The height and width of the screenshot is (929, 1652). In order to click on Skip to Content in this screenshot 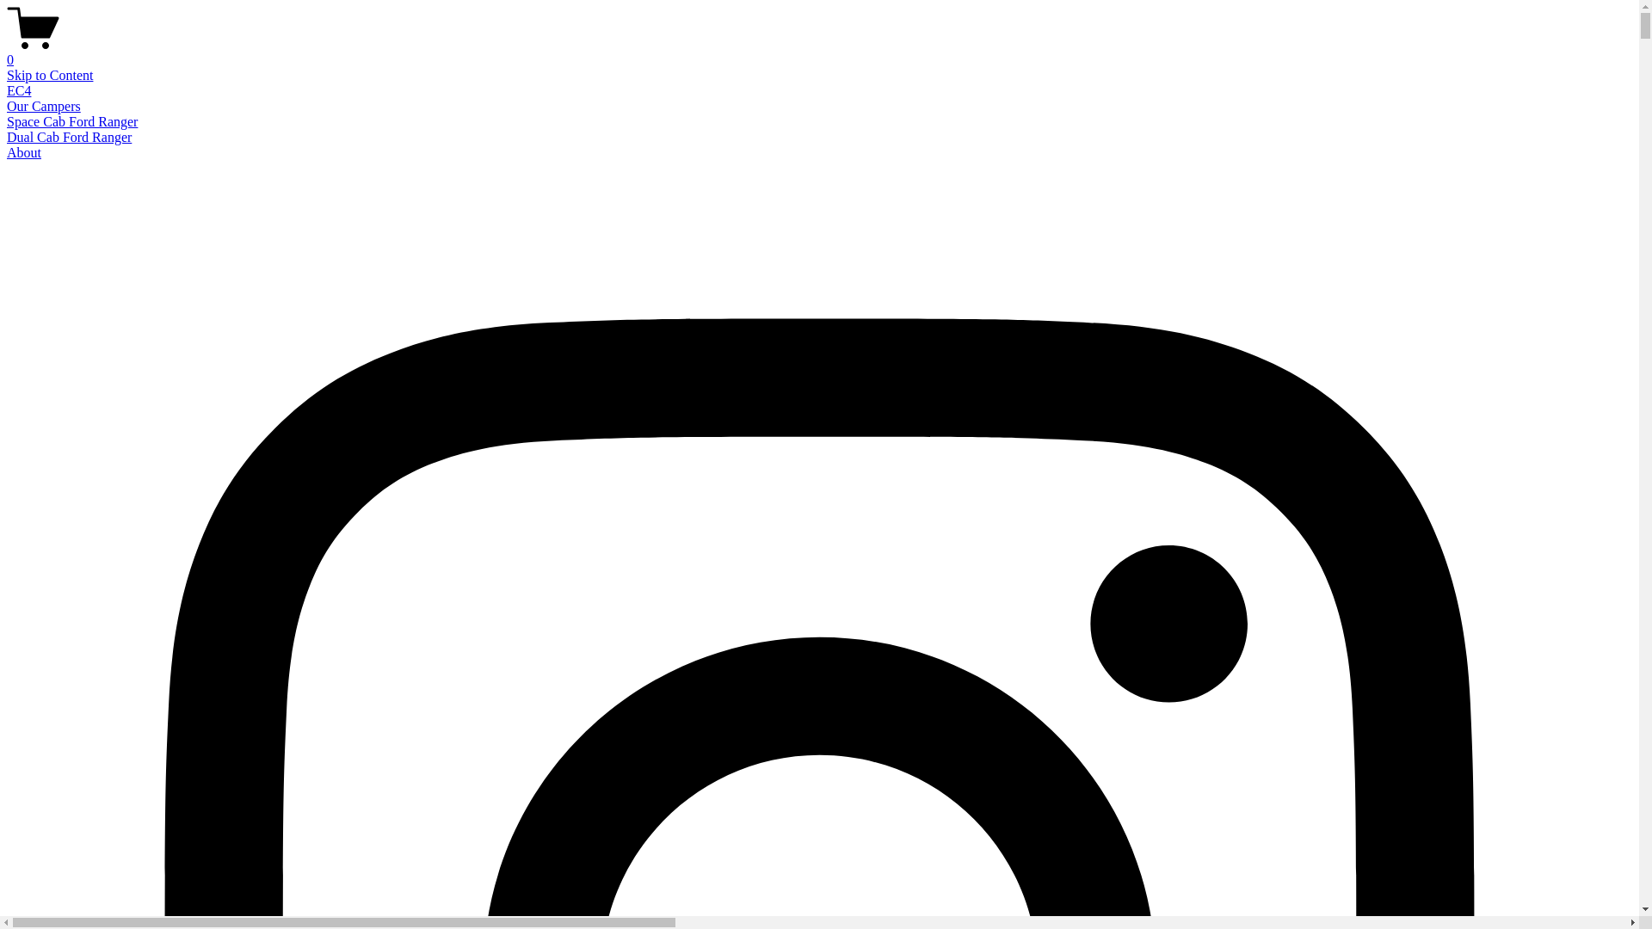, I will do `click(50, 76)`.